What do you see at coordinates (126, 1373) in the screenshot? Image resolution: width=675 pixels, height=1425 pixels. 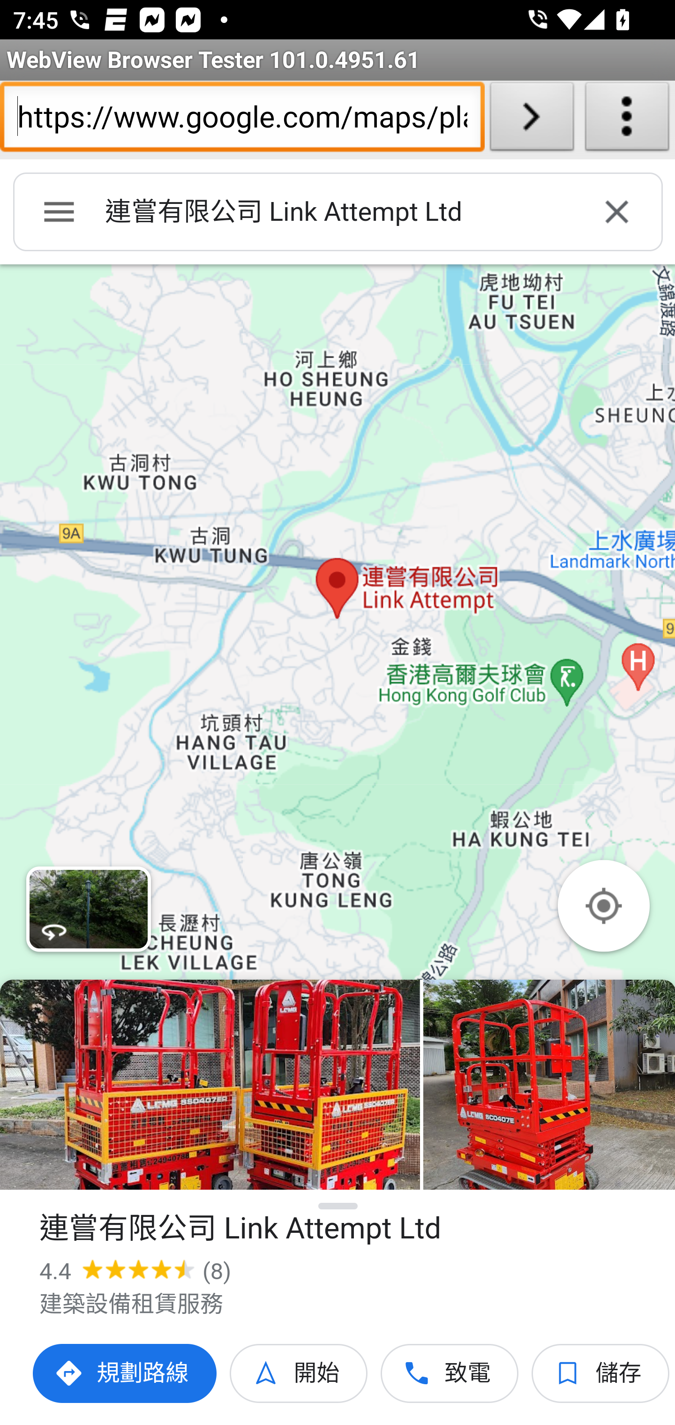 I see `前往連嘗有限公司 Link Attempt Ltd的路線` at bounding box center [126, 1373].